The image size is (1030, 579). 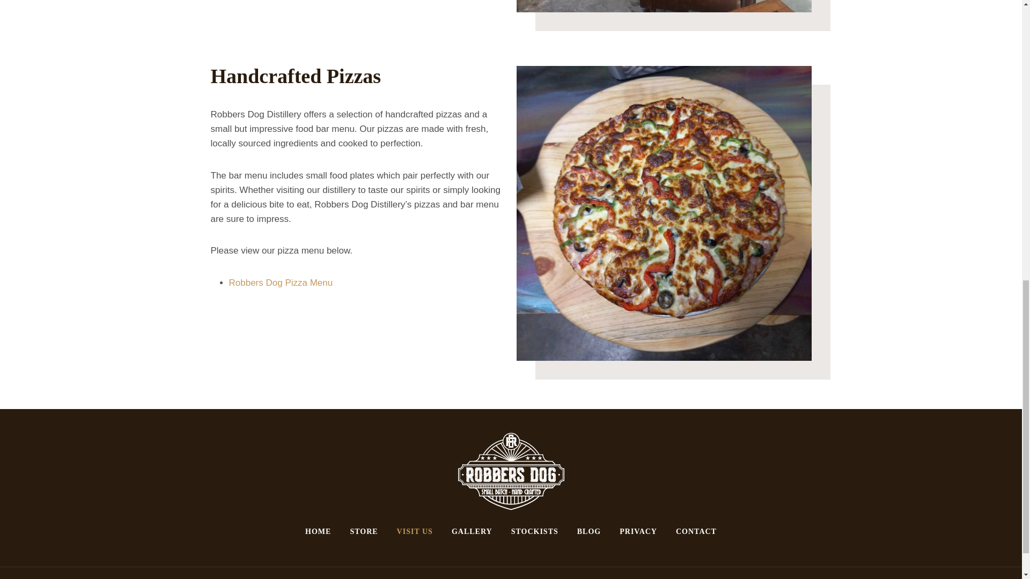 I want to click on Robbers Dog Pizza Menu, so click(x=281, y=283).